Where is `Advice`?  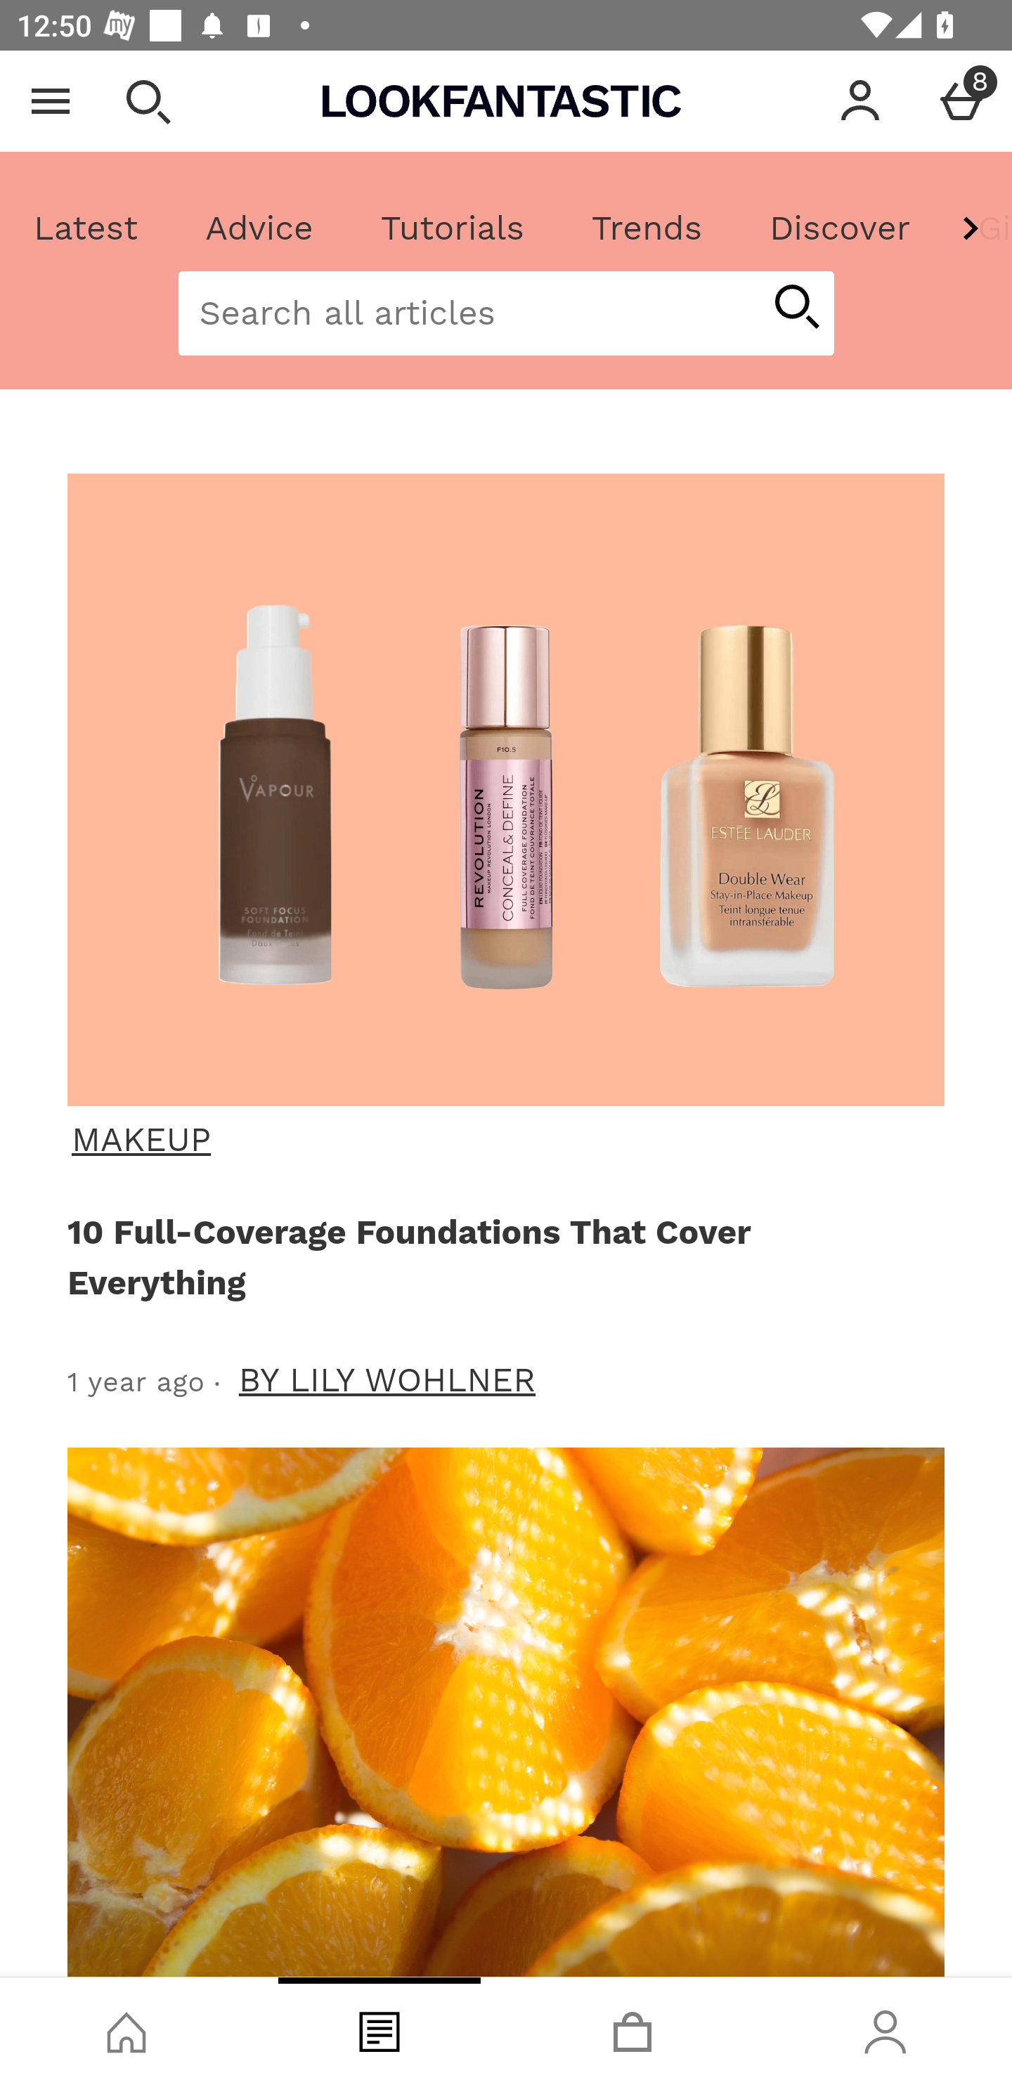 Advice is located at coordinates (259, 228).